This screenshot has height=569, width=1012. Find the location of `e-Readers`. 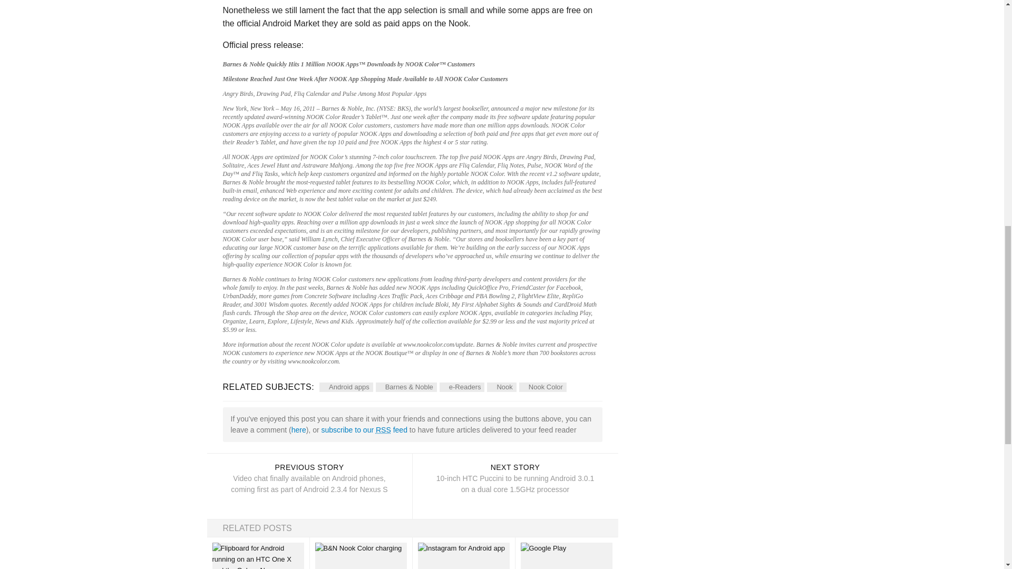

e-Readers is located at coordinates (501, 387).